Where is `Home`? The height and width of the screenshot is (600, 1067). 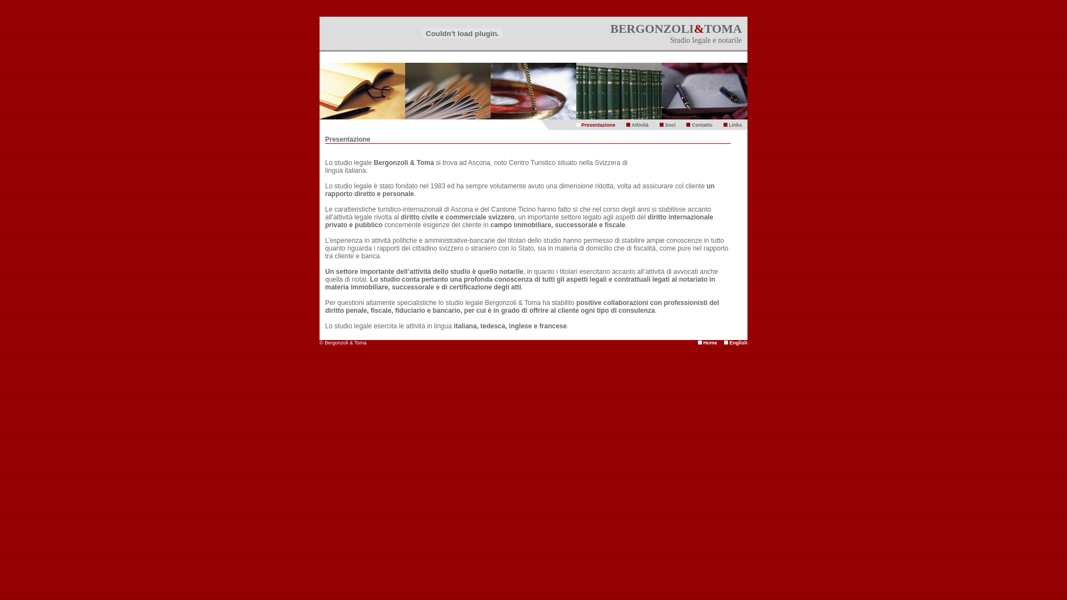
Home is located at coordinates (710, 343).